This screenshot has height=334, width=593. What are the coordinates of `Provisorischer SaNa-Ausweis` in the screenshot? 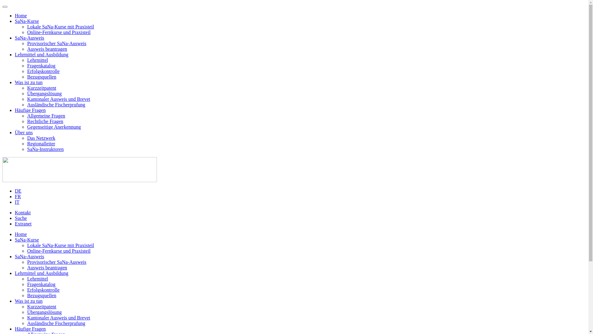 It's located at (57, 262).